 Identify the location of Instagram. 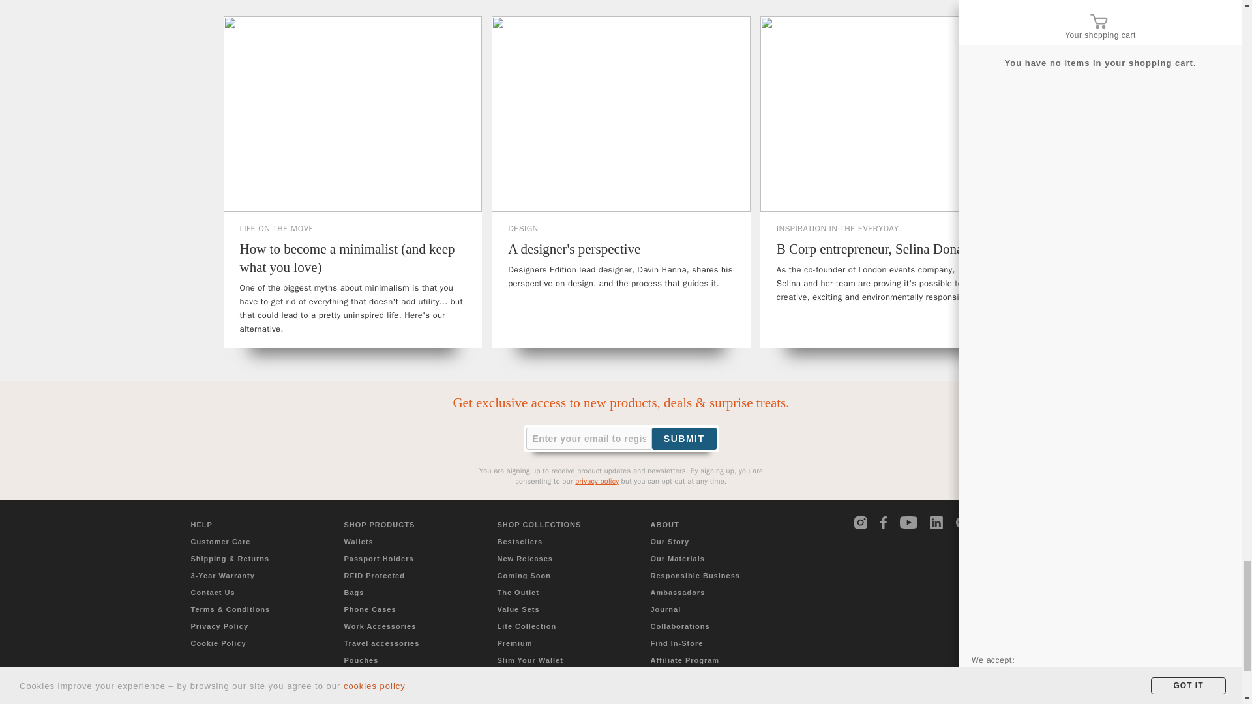
(861, 523).